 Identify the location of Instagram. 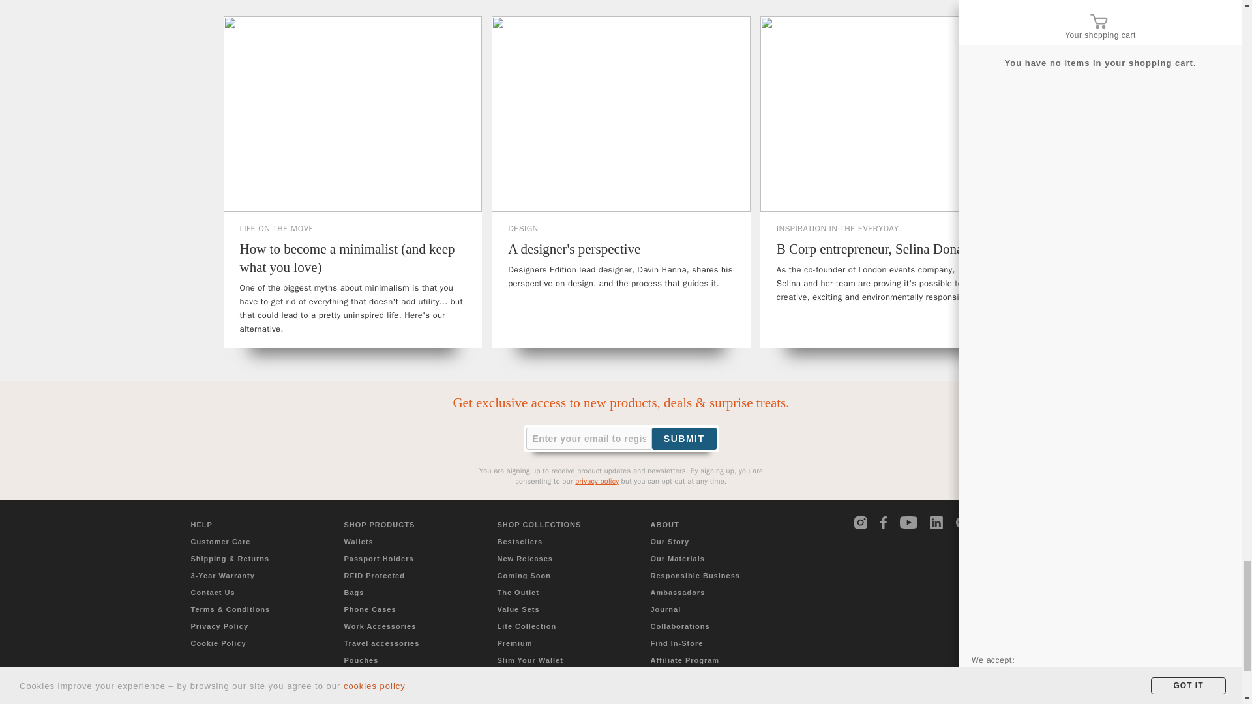
(861, 523).